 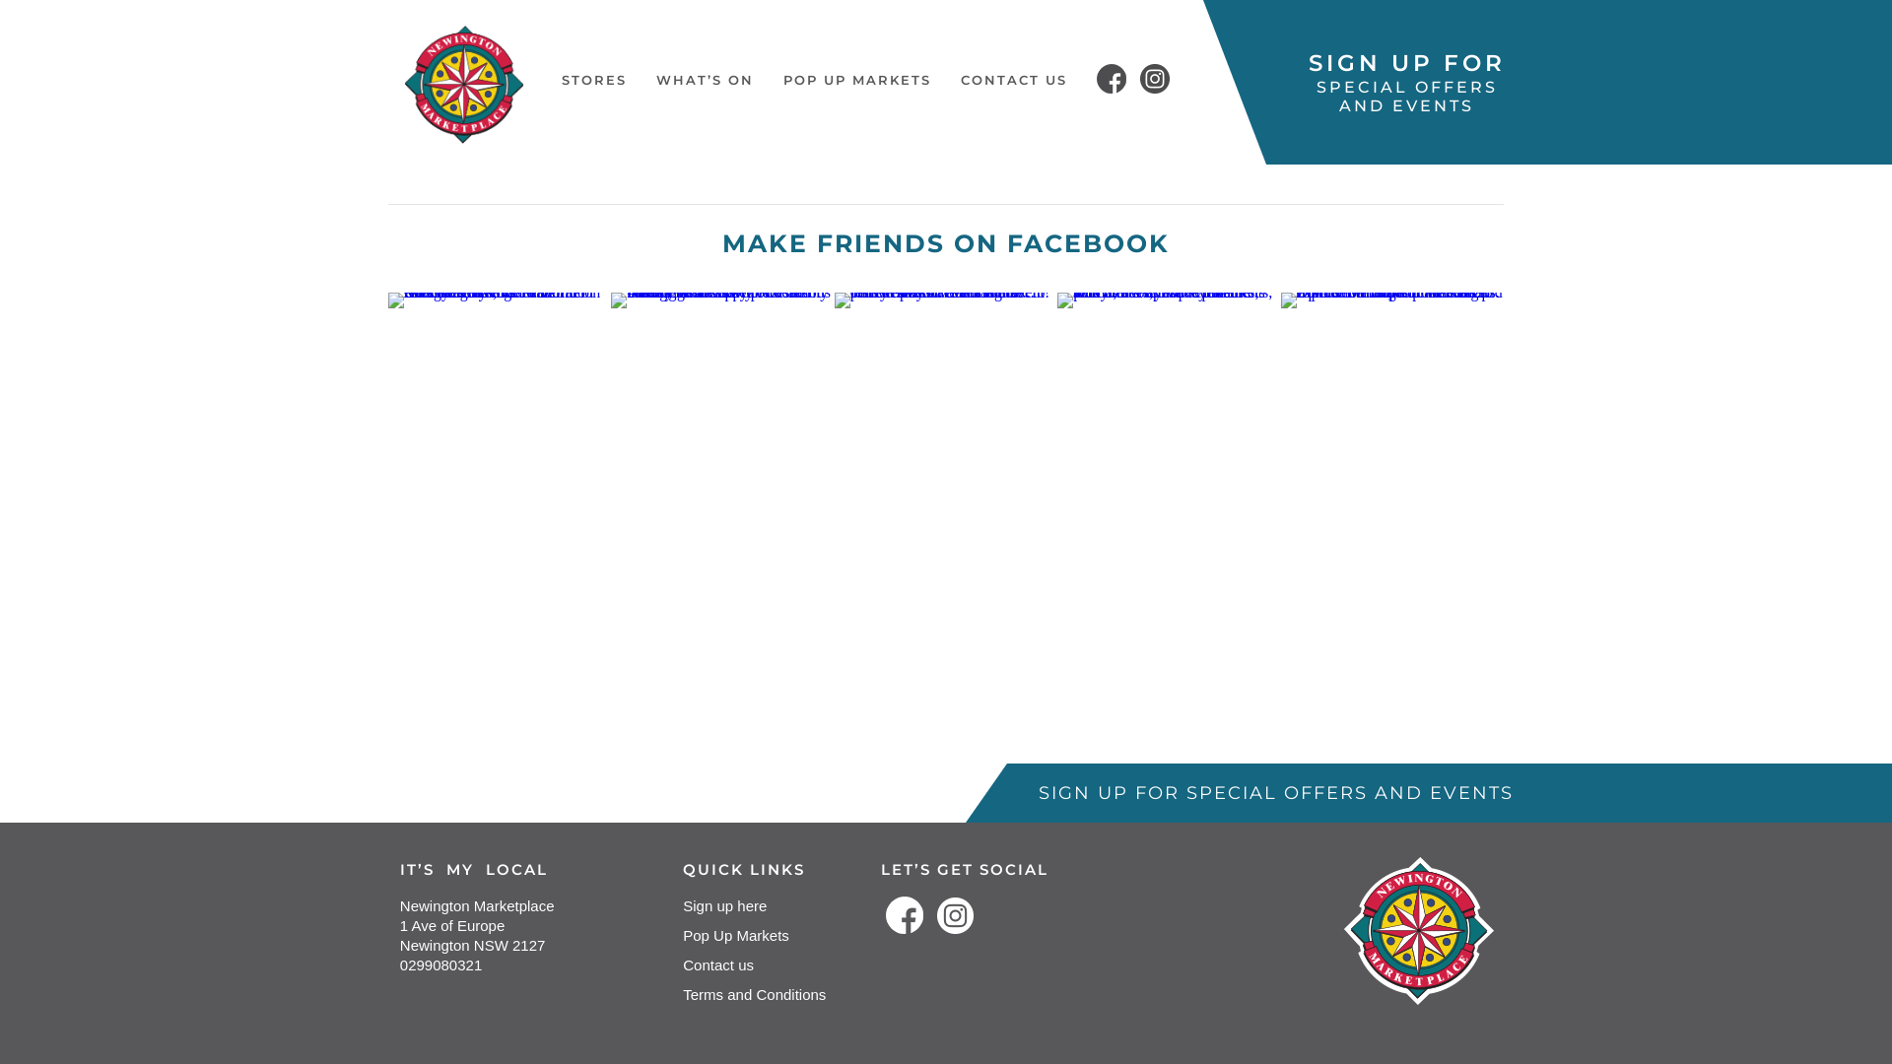 What do you see at coordinates (755, 995) in the screenshot?
I see `Terms and Conditions` at bounding box center [755, 995].